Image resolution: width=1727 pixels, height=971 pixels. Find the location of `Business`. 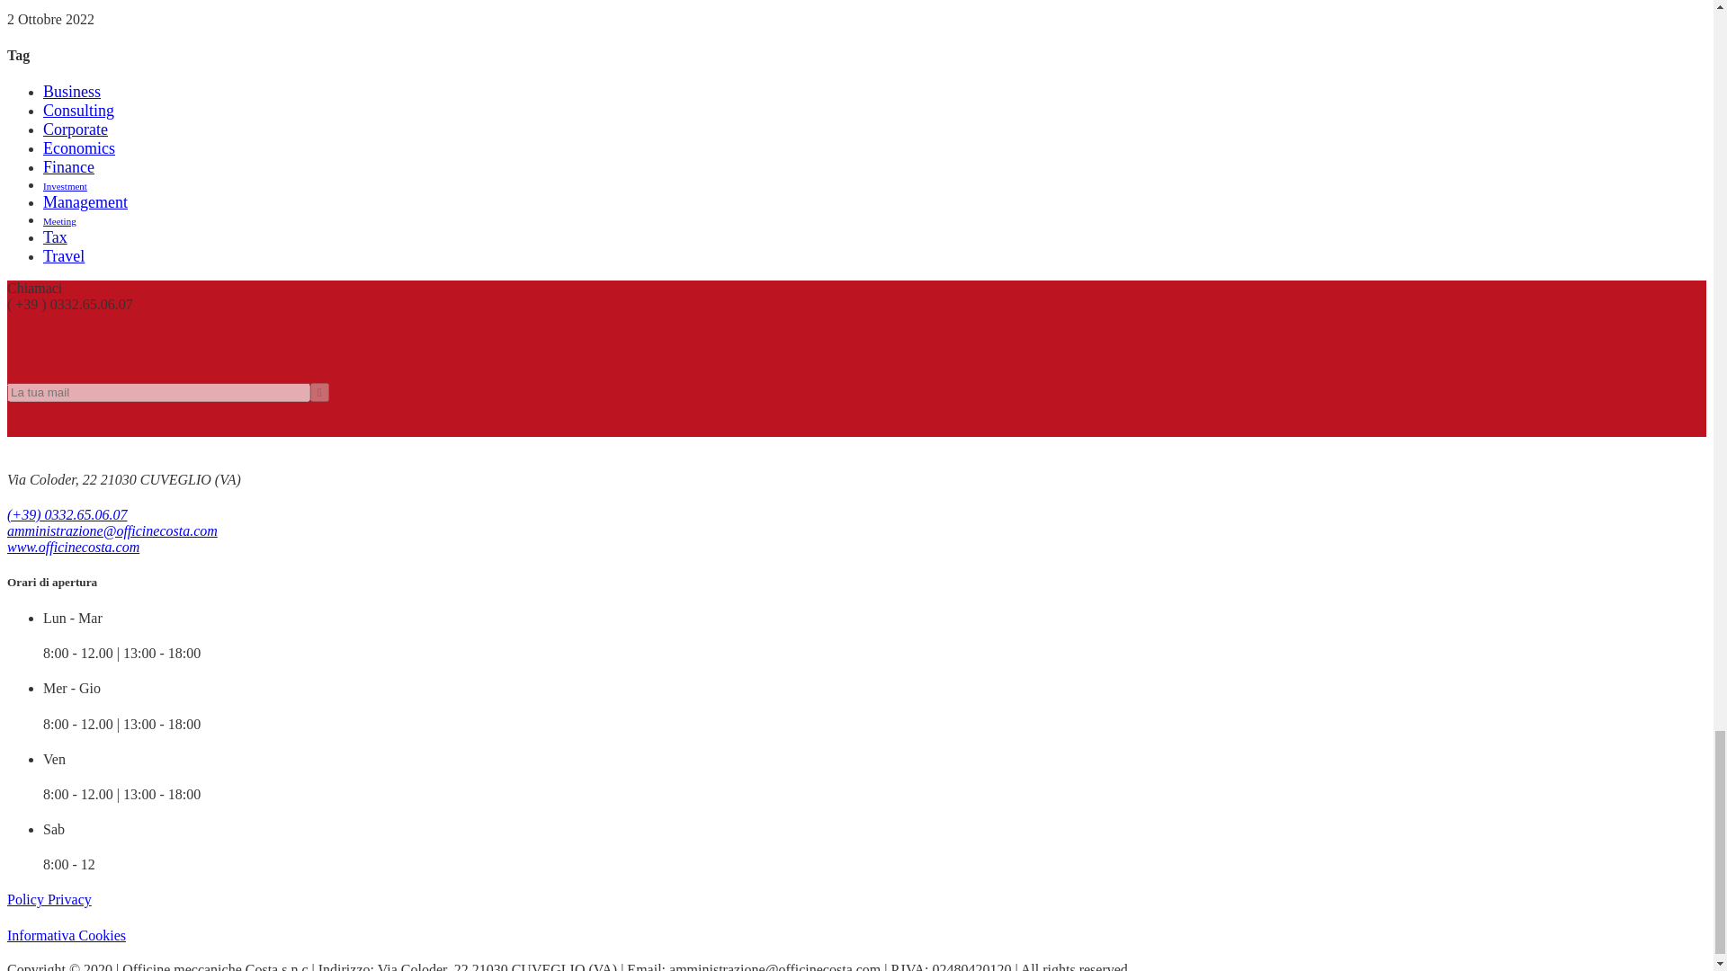

Business is located at coordinates (72, 92).